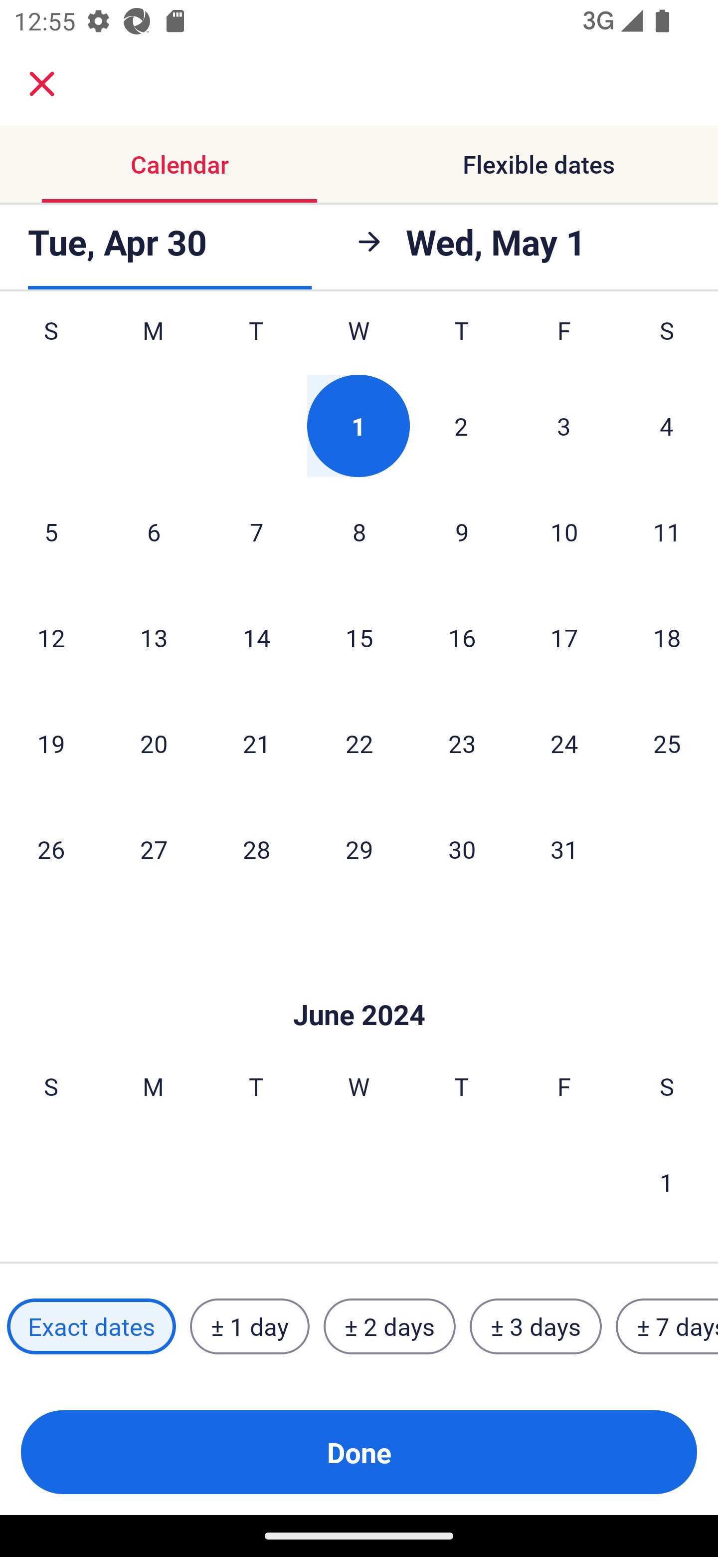 The image size is (718, 1557). I want to click on 18 Saturday, May 18, 2024, so click(667, 638).